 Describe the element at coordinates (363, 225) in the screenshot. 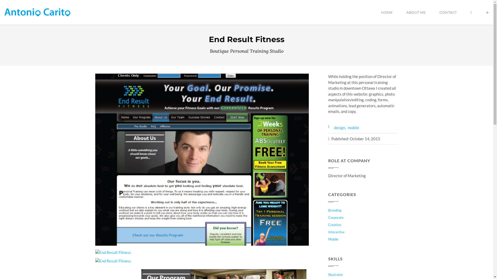

I see `Creative` at that location.